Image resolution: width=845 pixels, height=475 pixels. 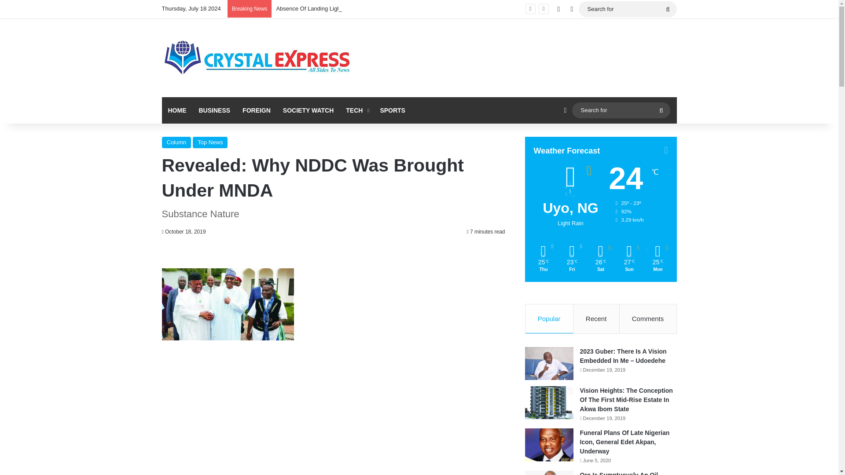 What do you see at coordinates (214, 110) in the screenshot?
I see `BUSINESS` at bounding box center [214, 110].